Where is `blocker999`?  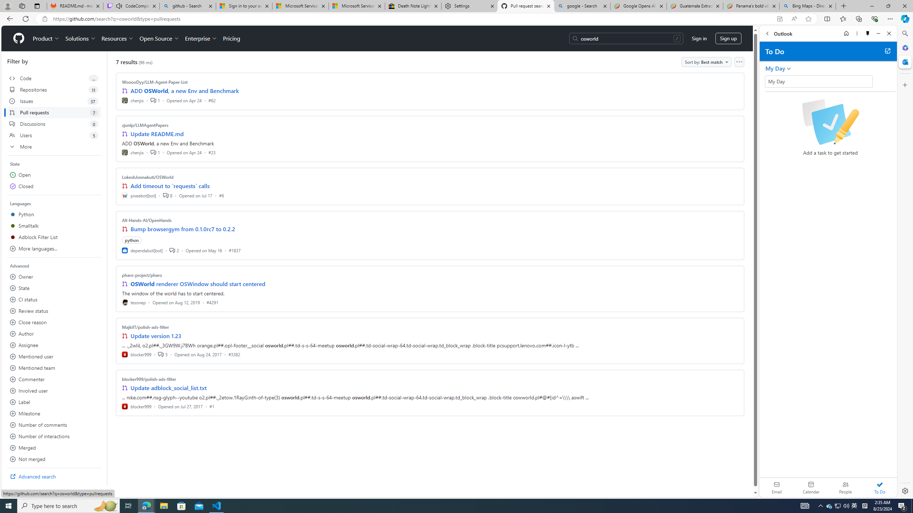 blocker999 is located at coordinates (137, 406).